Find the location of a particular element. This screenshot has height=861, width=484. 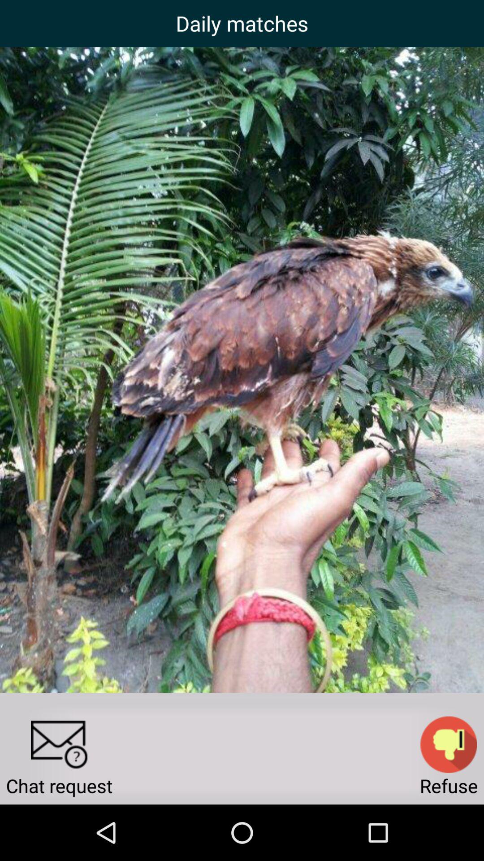

choose the item above chat request is located at coordinates (59, 744).